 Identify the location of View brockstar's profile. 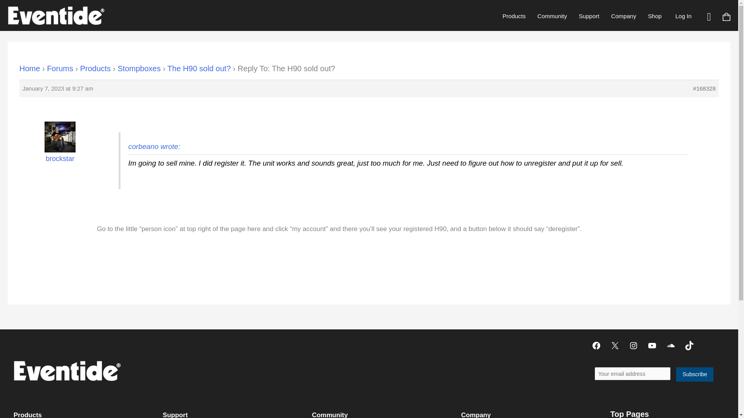
(60, 148).